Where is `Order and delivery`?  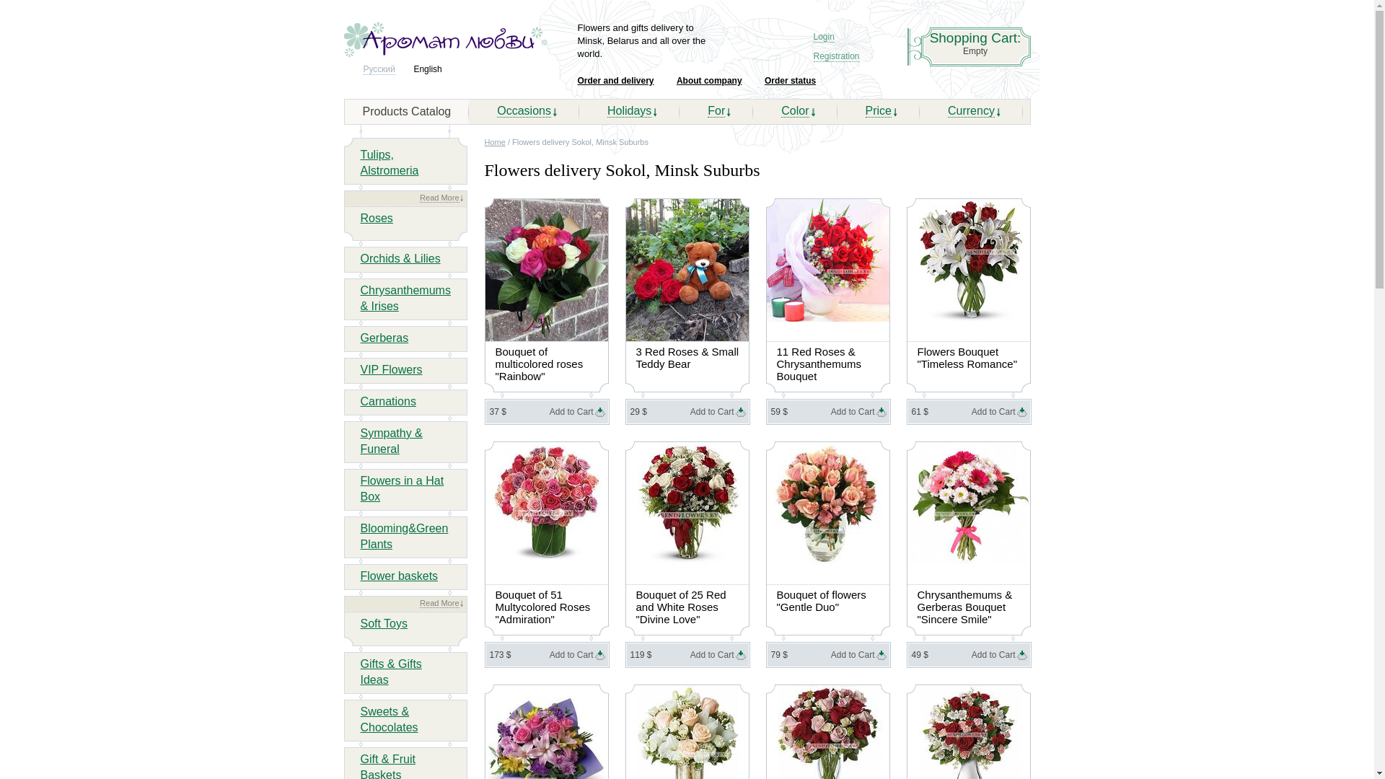
Order and delivery is located at coordinates (615, 81).